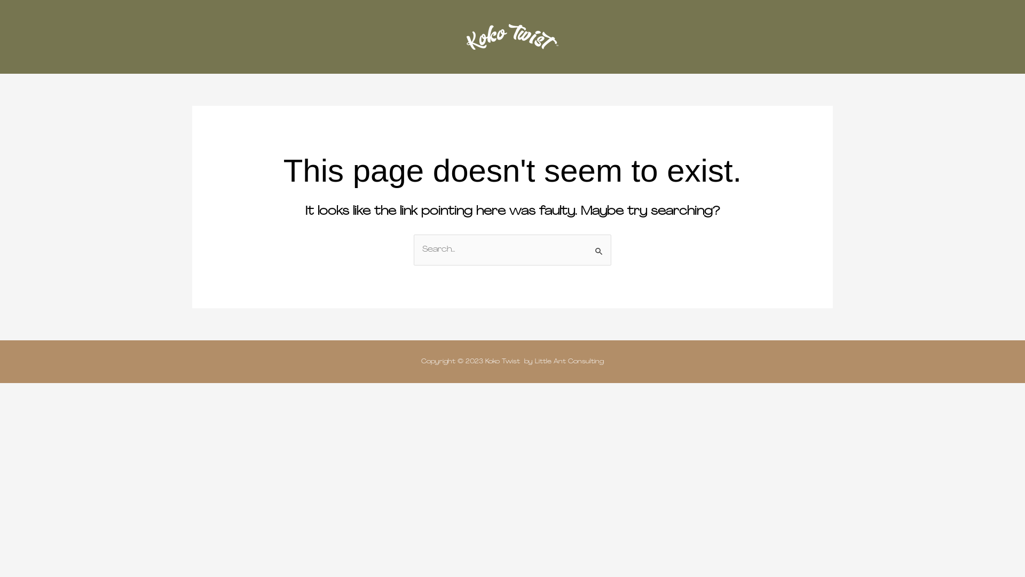 Image resolution: width=1025 pixels, height=577 pixels. What do you see at coordinates (599, 246) in the screenshot?
I see `Search` at bounding box center [599, 246].